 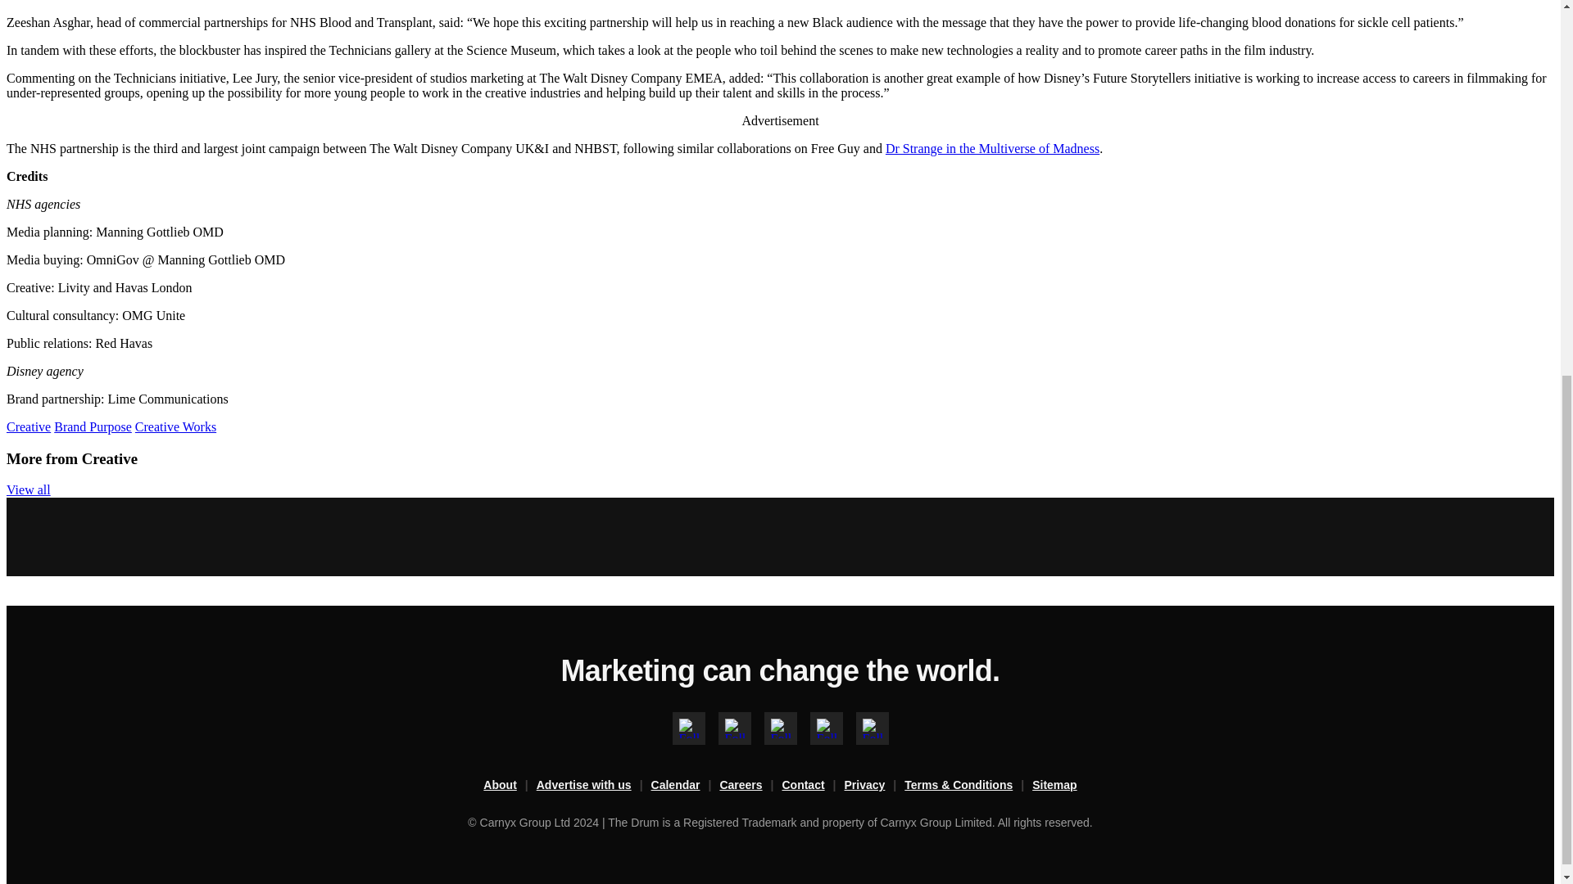 I want to click on View all, so click(x=28, y=489).